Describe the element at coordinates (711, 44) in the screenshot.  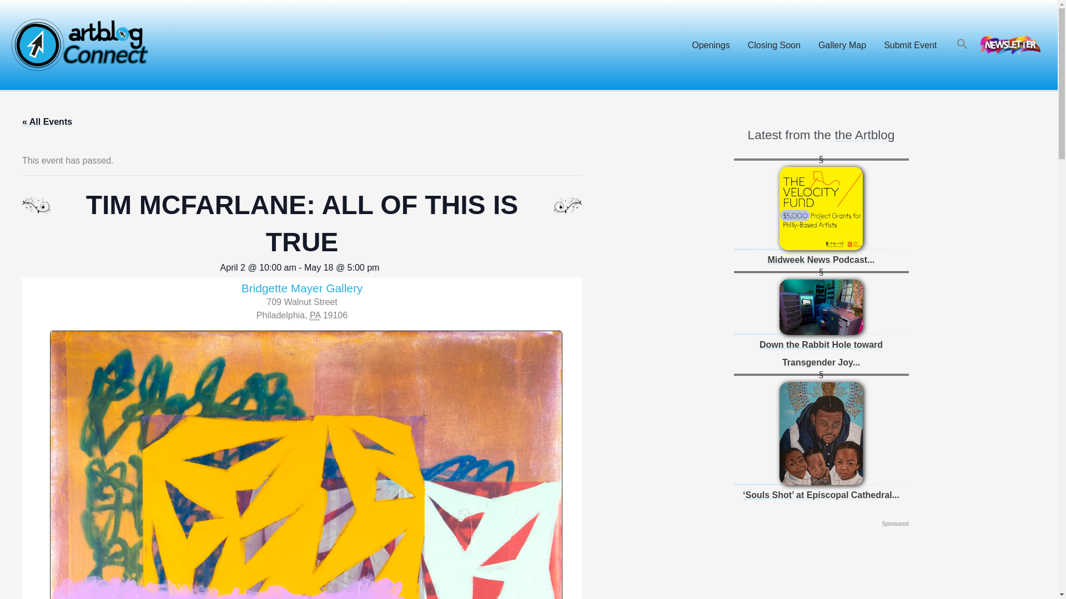
I see `Openings` at that location.